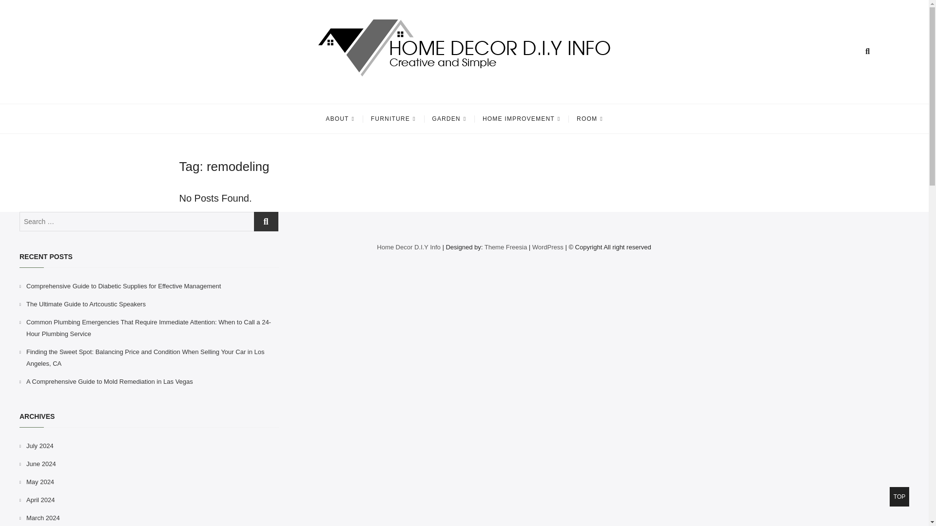  What do you see at coordinates (284, 91) in the screenshot?
I see `Home Decor D.I.Y Info` at bounding box center [284, 91].